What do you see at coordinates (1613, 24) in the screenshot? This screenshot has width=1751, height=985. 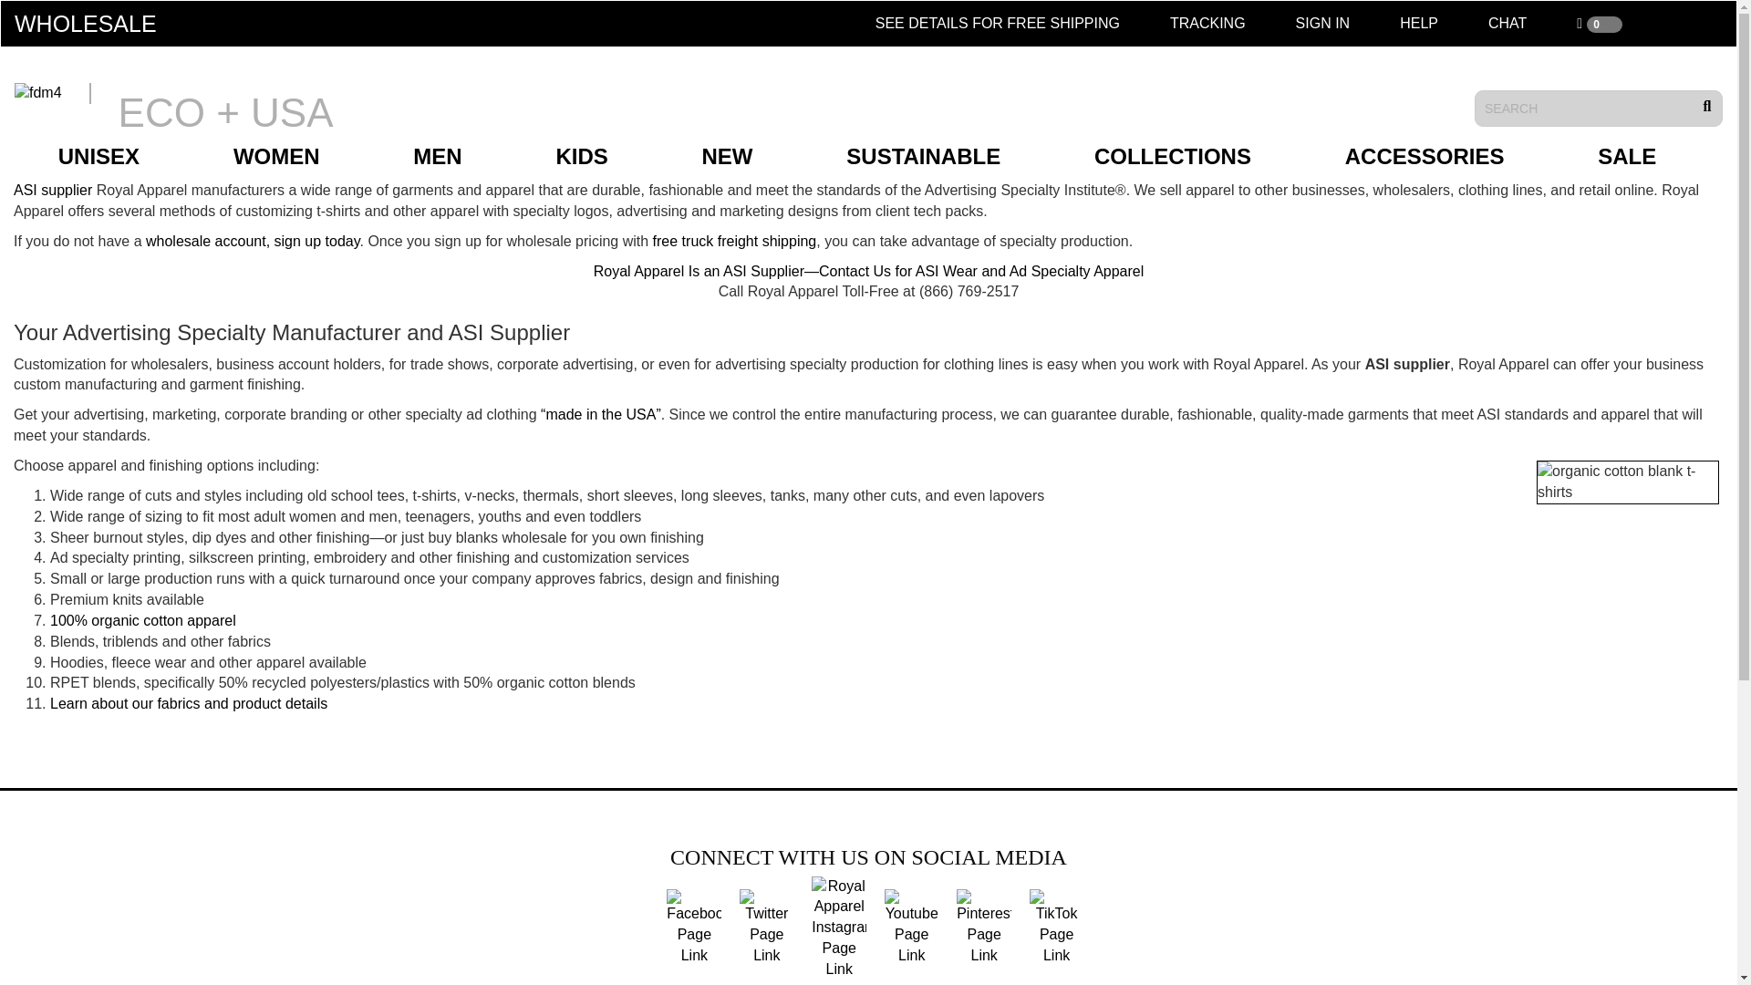 I see `0` at bounding box center [1613, 24].